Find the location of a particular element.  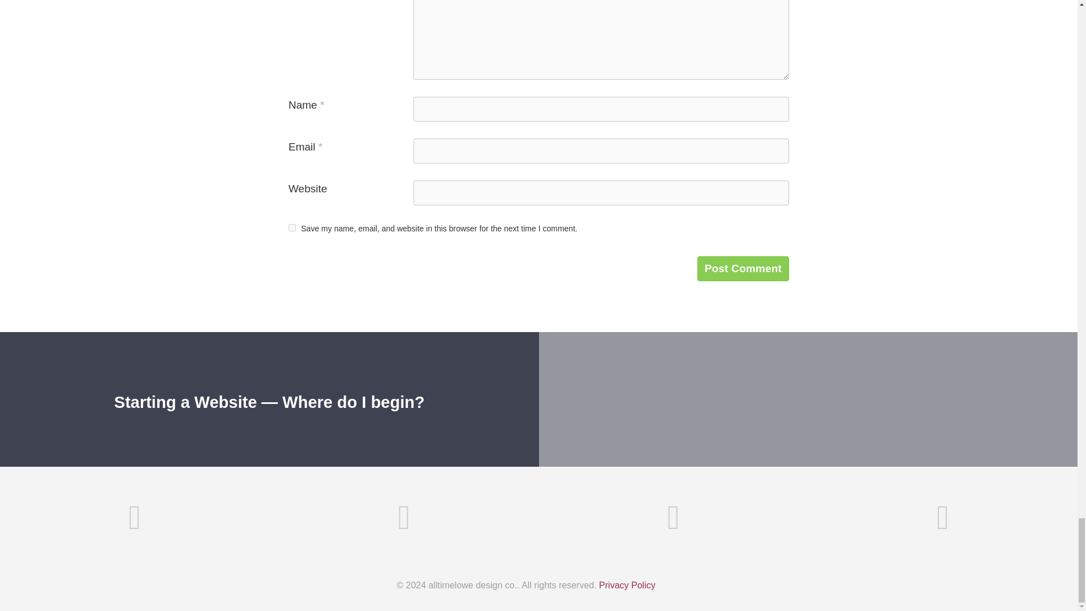

Privacy Policy is located at coordinates (627, 585).